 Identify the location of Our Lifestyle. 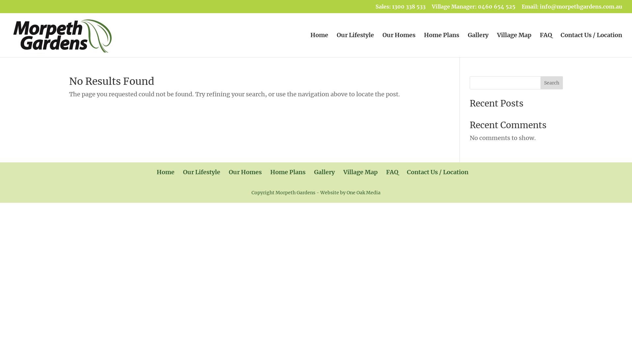
(201, 172).